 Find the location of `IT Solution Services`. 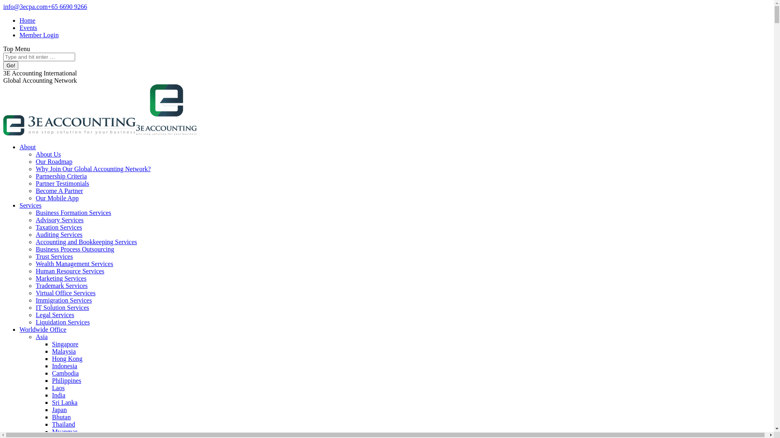

IT Solution Services is located at coordinates (63, 307).